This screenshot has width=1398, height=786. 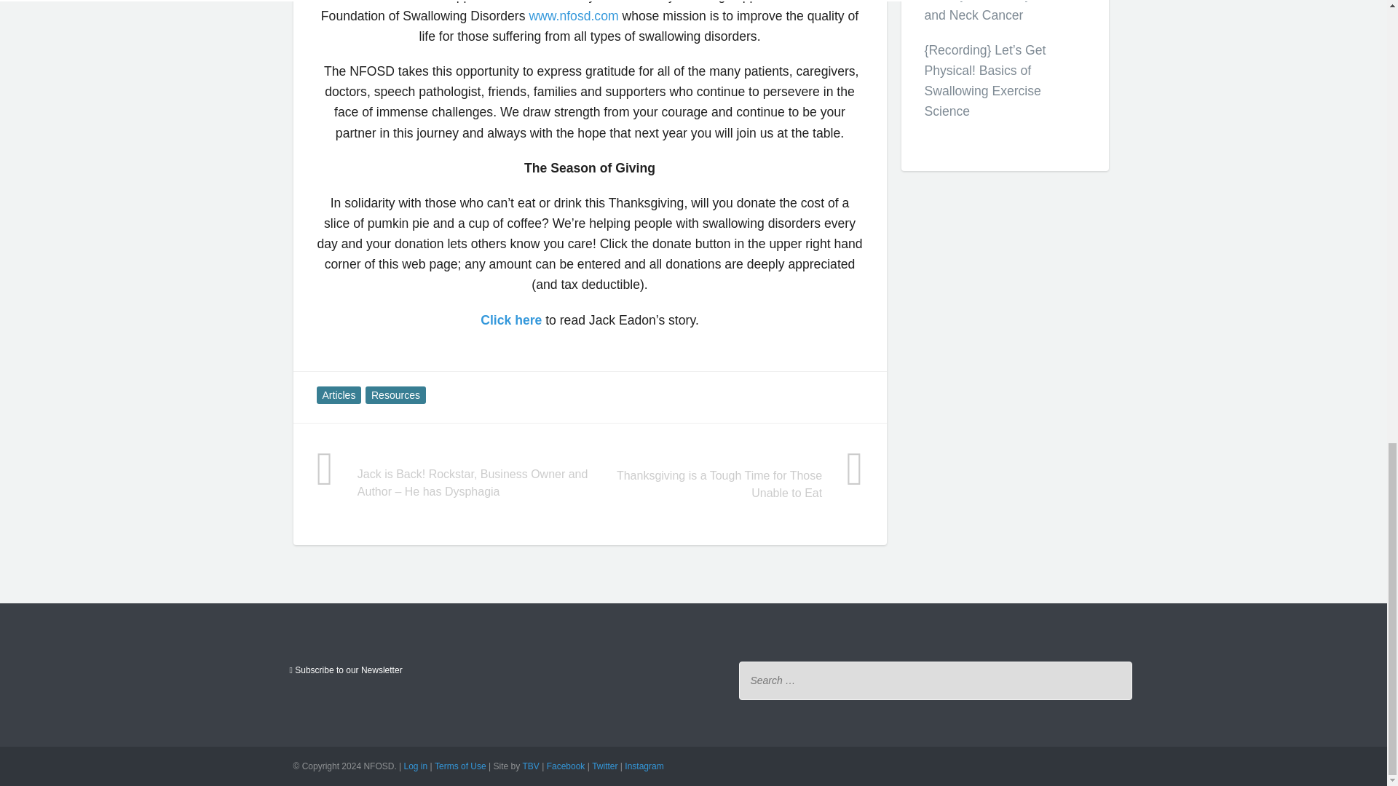 What do you see at coordinates (345, 670) in the screenshot?
I see `Subscribe` at bounding box center [345, 670].